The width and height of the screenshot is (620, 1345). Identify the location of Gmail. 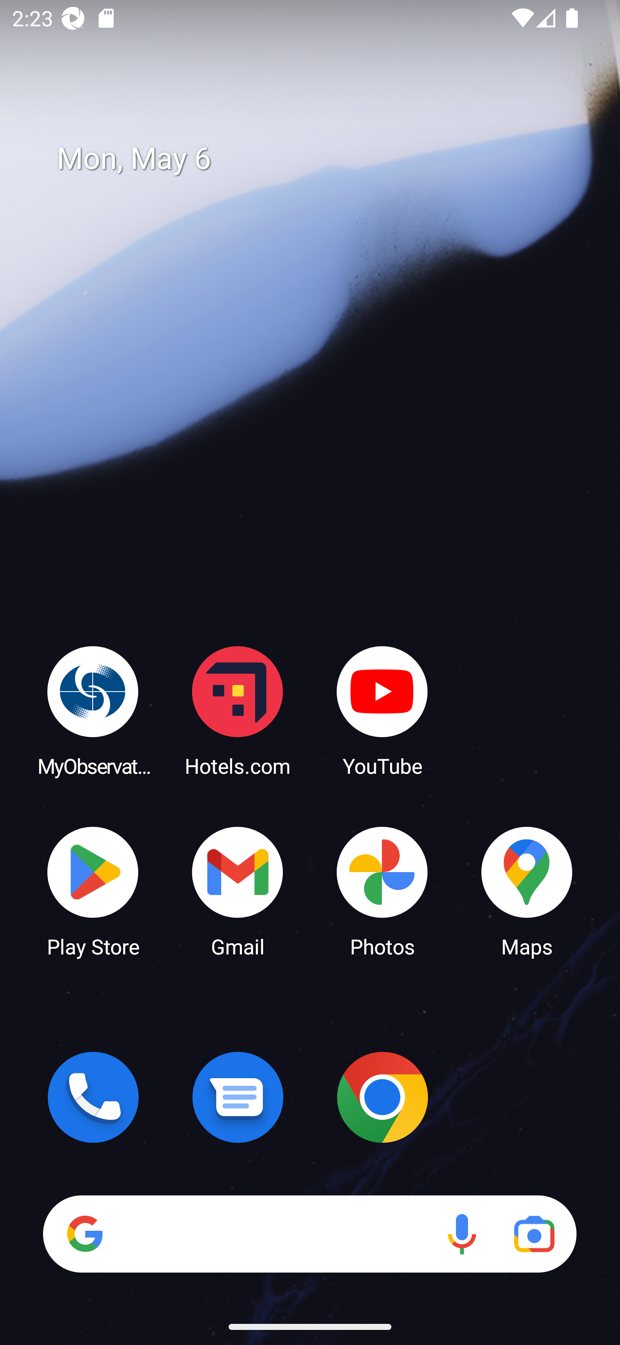
(238, 891).